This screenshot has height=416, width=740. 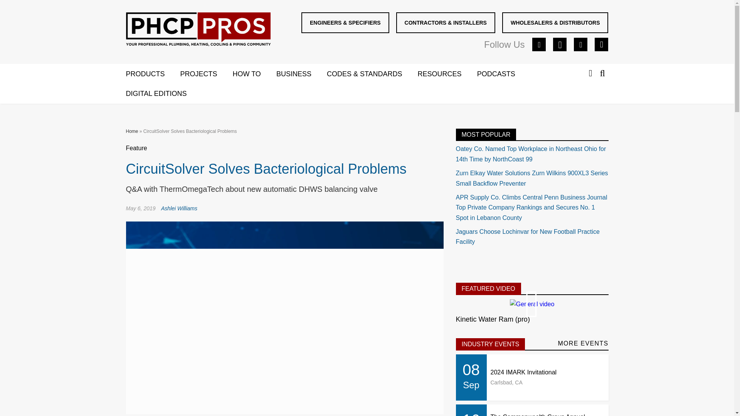 What do you see at coordinates (198, 29) in the screenshot?
I see `logo` at bounding box center [198, 29].